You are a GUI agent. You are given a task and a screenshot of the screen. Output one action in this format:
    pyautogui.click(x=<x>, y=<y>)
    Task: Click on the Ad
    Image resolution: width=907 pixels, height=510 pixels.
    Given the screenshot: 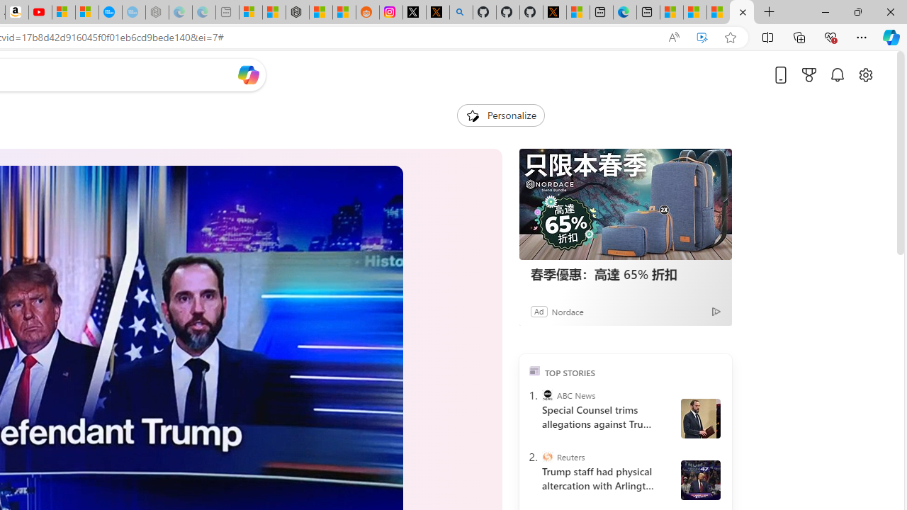 What is the action you would take?
    pyautogui.click(x=539, y=311)
    